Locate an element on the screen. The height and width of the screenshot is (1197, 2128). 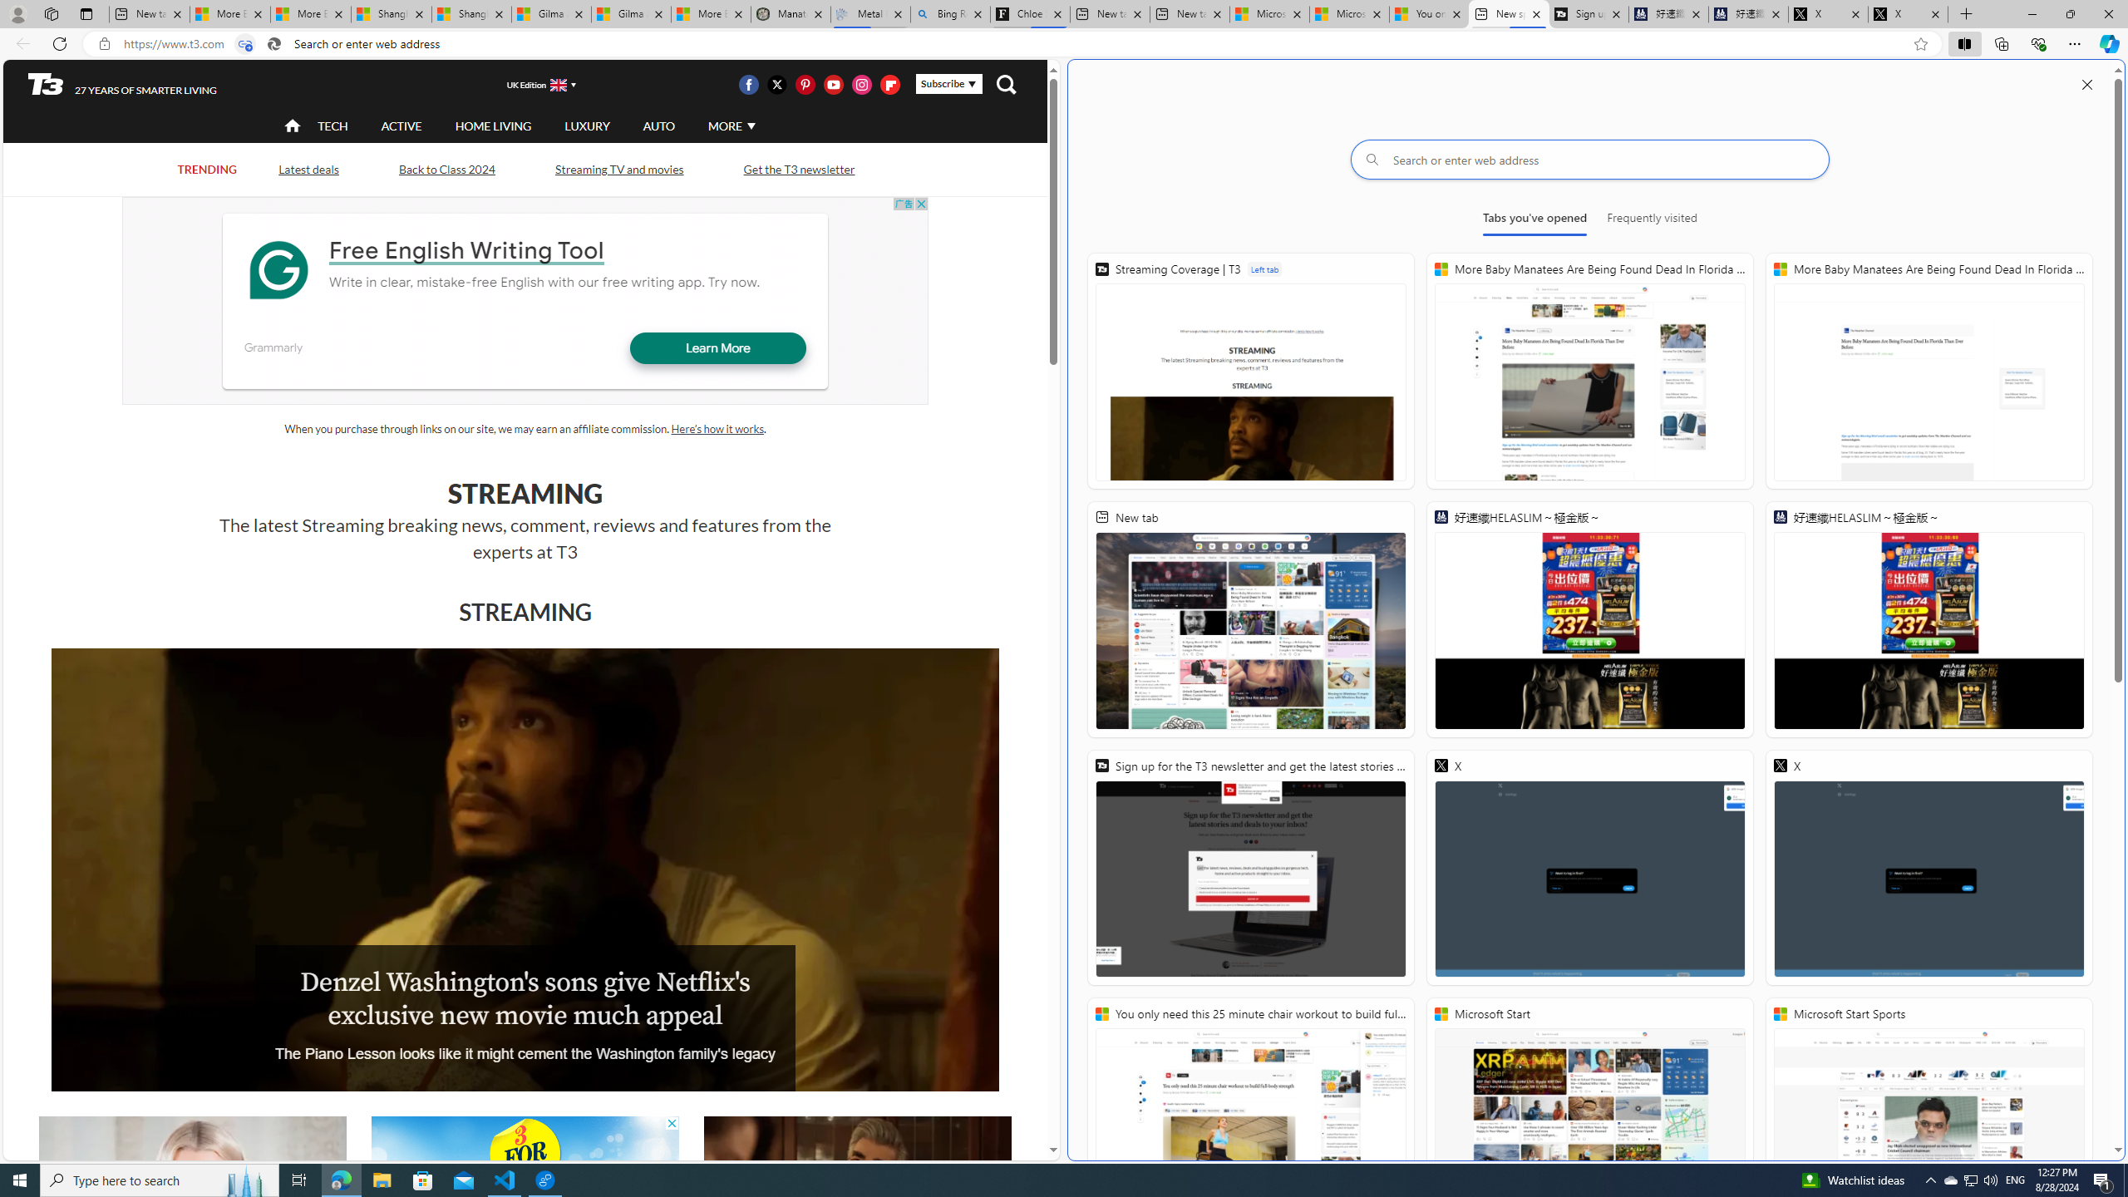
LUXURY is located at coordinates (587, 126).